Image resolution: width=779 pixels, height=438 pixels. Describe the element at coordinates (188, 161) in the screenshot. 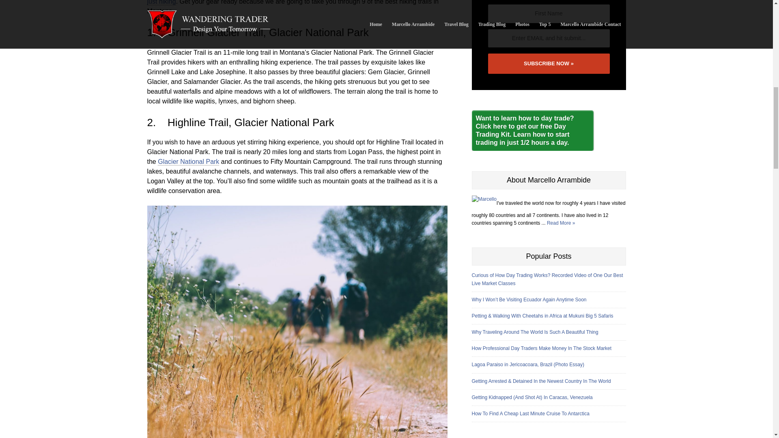

I see `Glacier National Park` at that location.